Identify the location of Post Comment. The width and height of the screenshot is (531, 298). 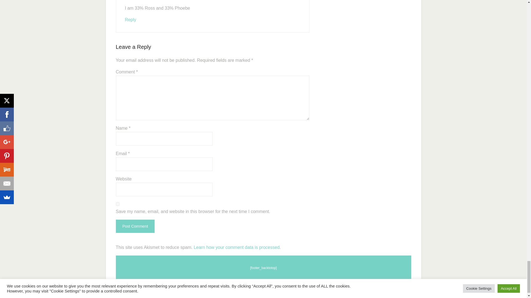
(135, 226).